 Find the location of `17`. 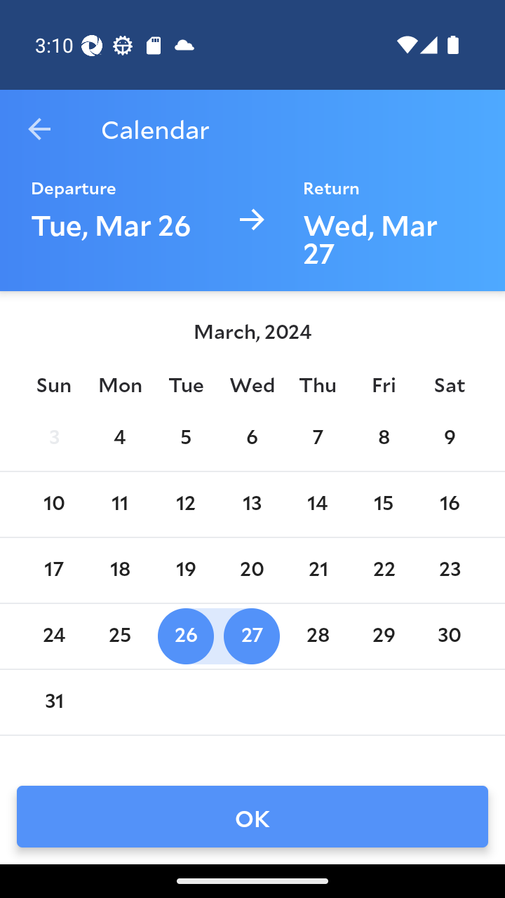

17 is located at coordinates (53, 570).